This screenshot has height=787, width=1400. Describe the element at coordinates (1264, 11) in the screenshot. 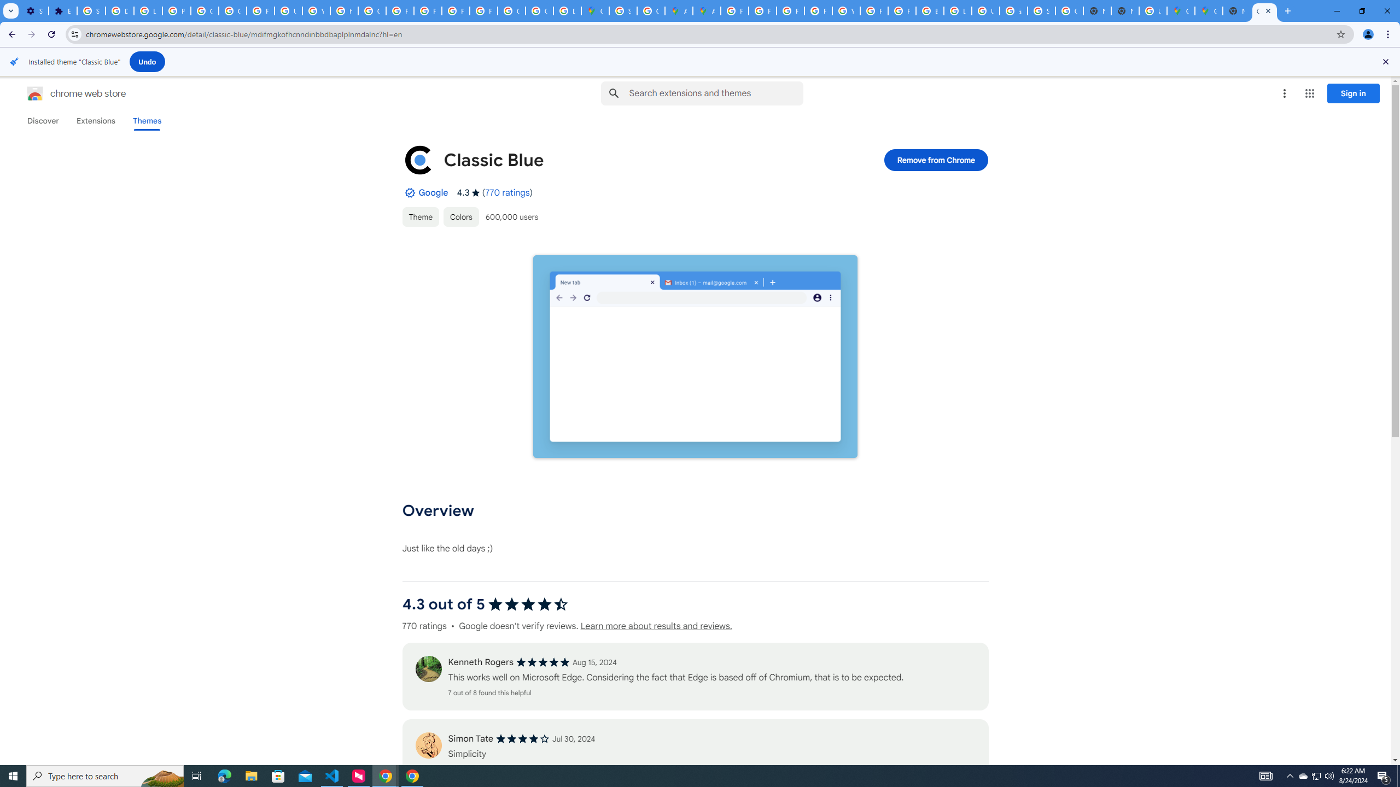

I see `Classic Blue - Chrome Web Store` at that location.